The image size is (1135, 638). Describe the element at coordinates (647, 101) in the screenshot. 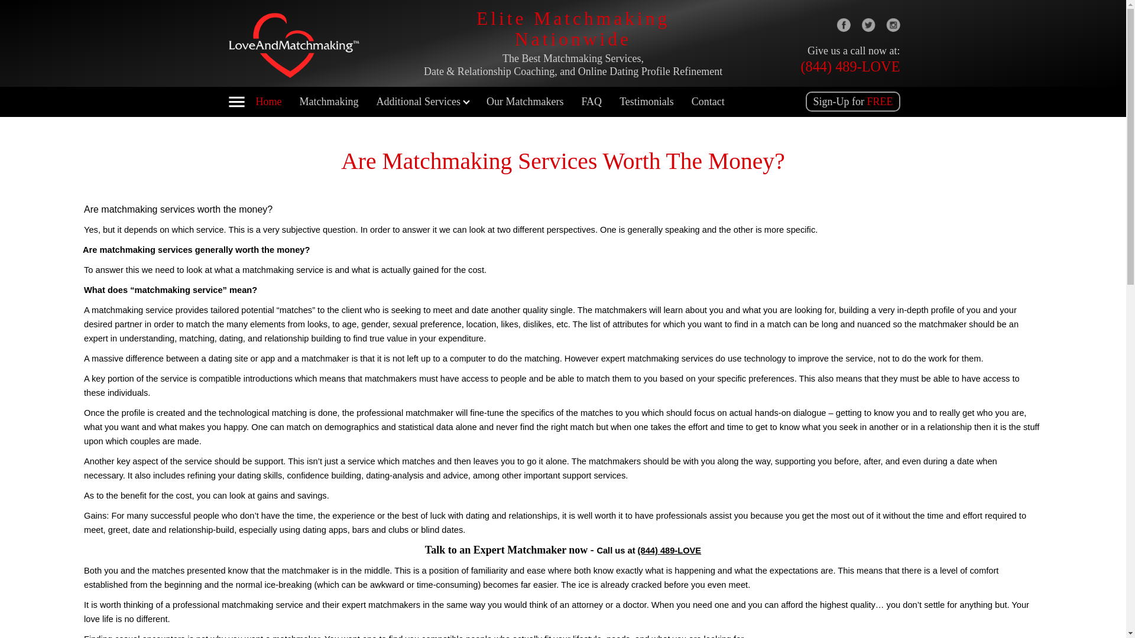

I see `Testimonials` at that location.